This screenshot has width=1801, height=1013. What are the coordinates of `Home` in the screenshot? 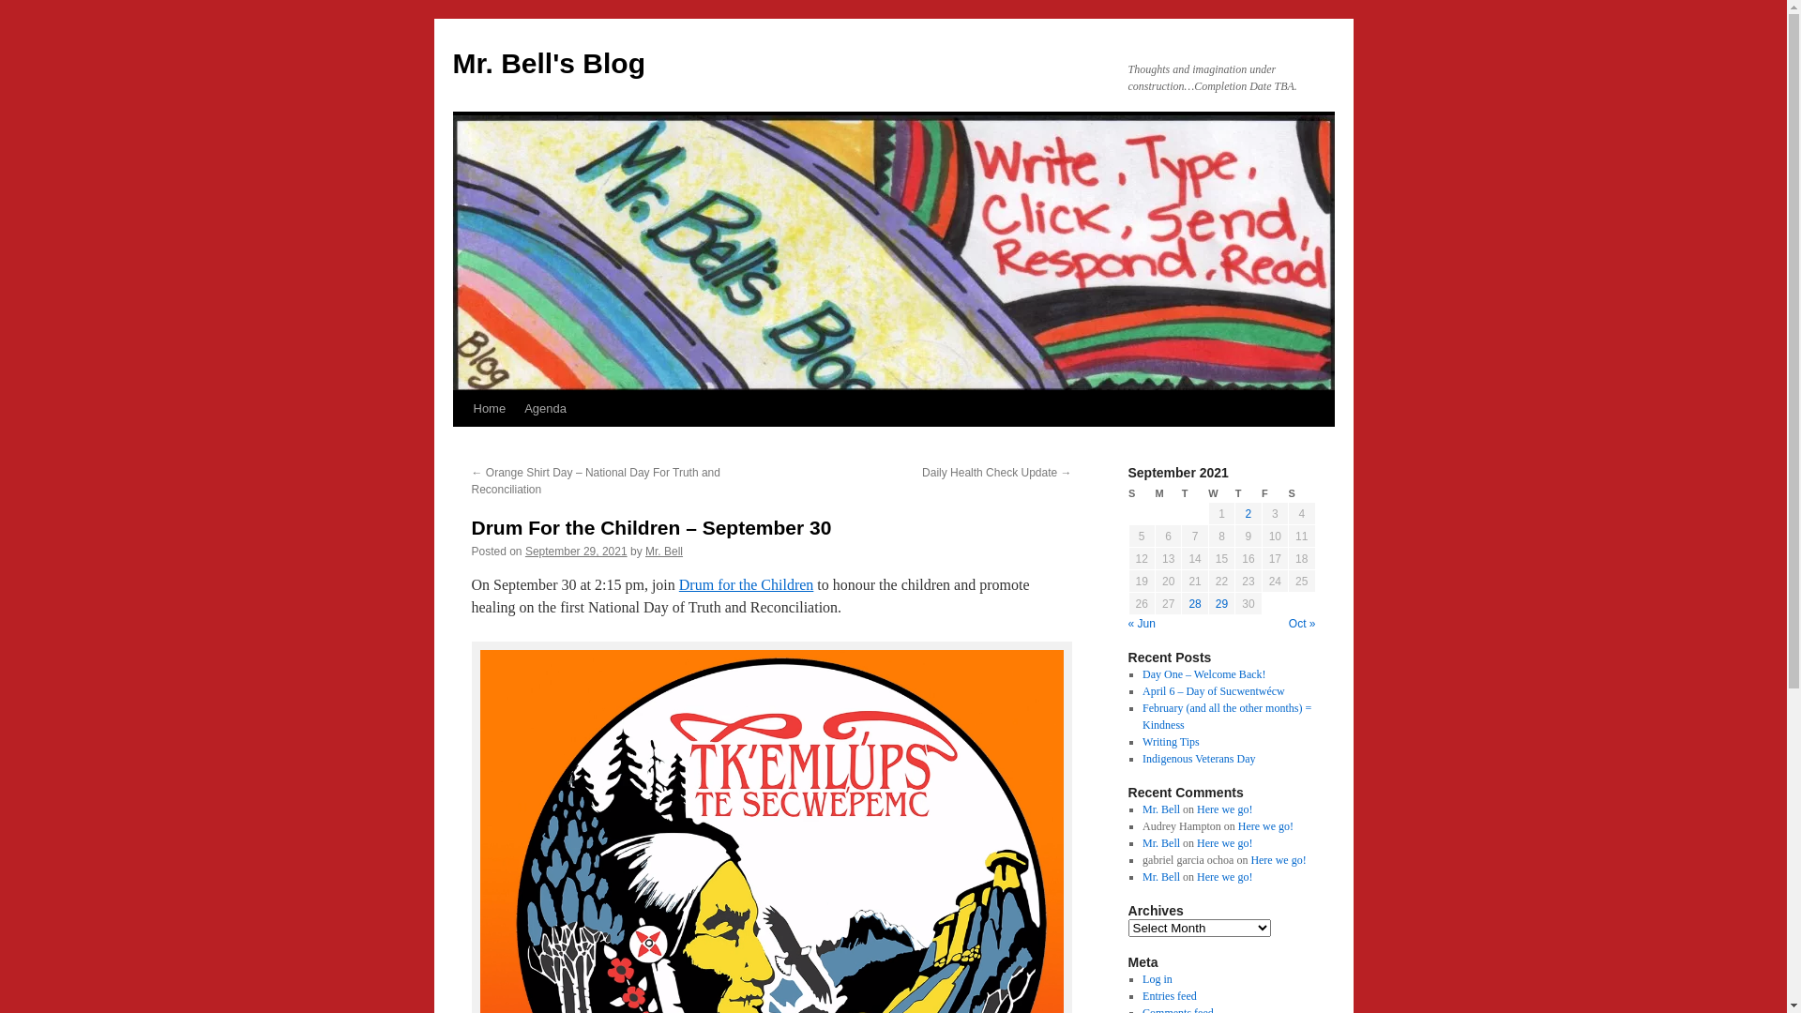 It's located at (489, 409).